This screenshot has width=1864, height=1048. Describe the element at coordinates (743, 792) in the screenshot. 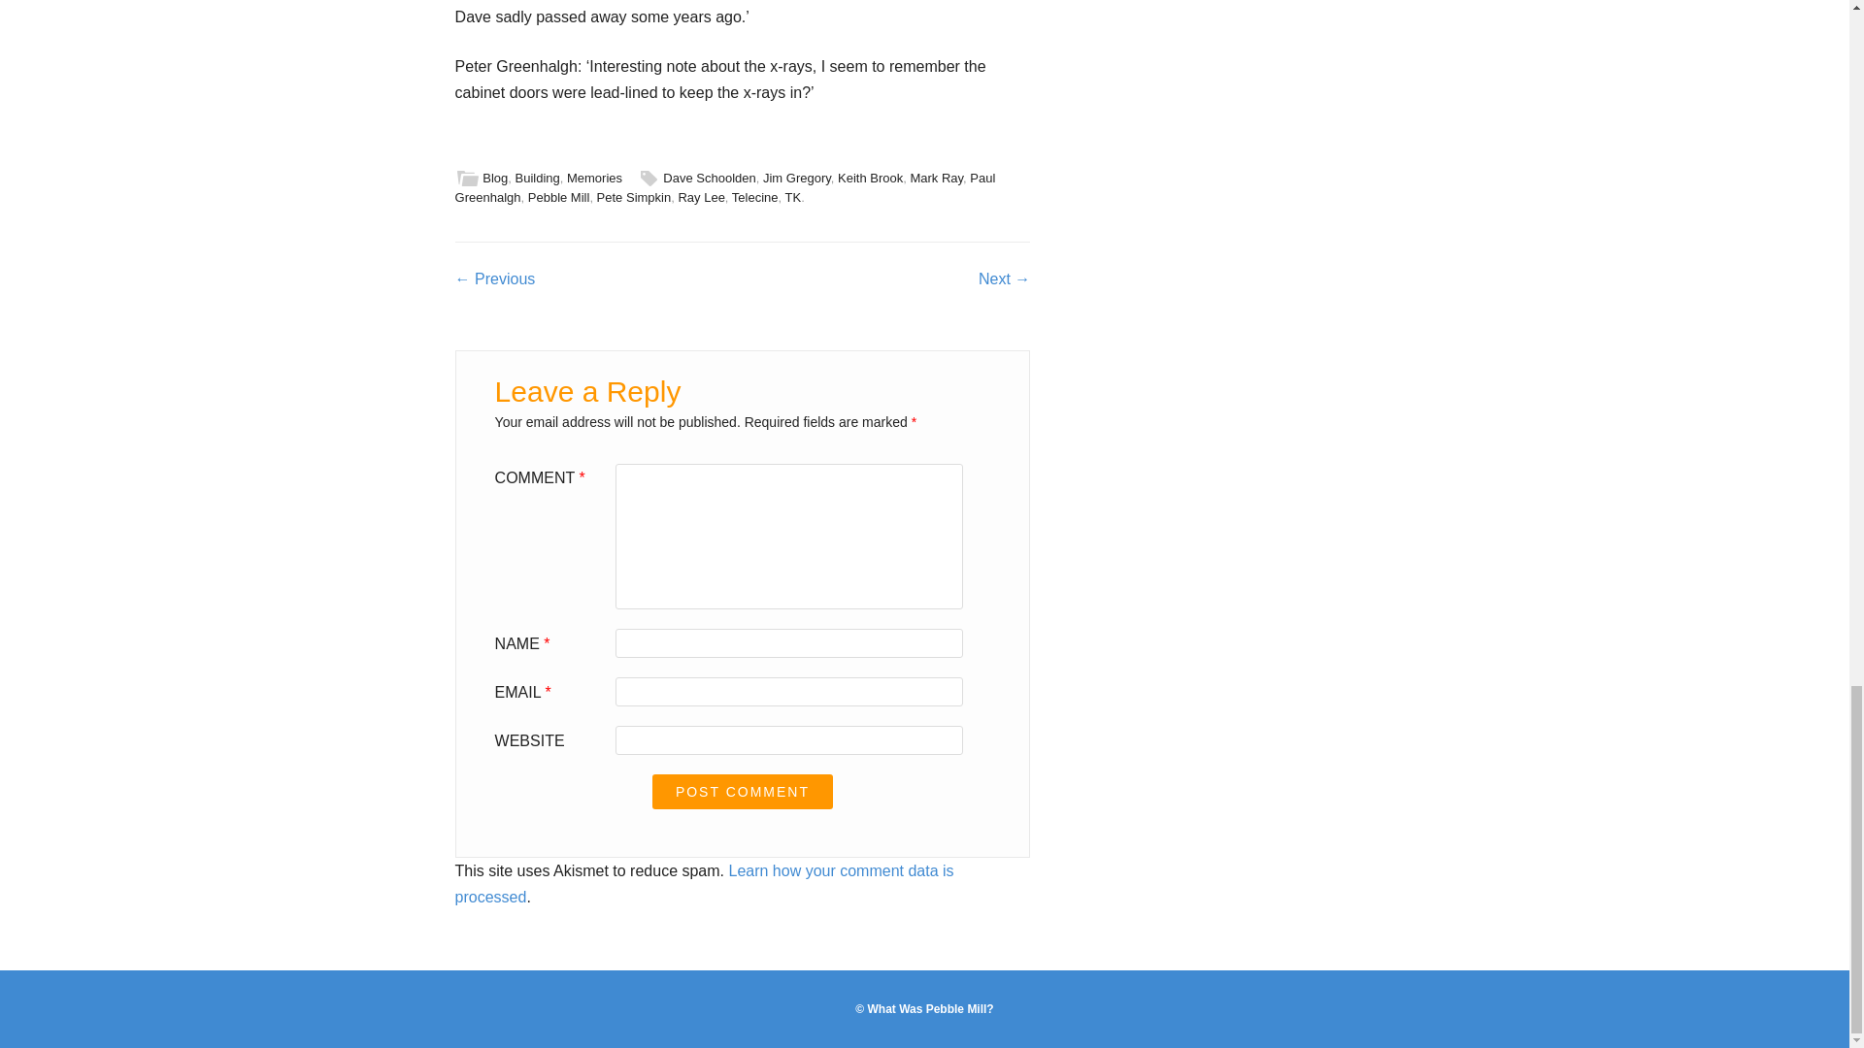

I see `Post Comment` at that location.